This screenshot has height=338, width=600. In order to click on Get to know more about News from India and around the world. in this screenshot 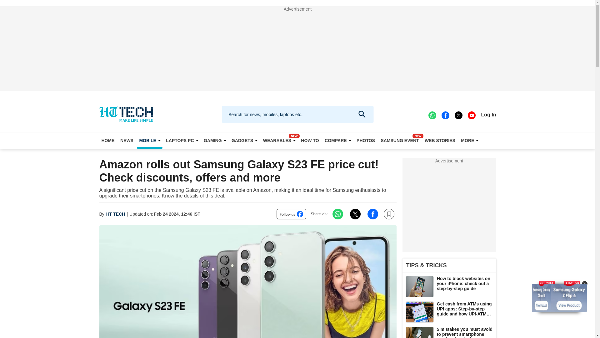, I will do `click(127, 141)`.